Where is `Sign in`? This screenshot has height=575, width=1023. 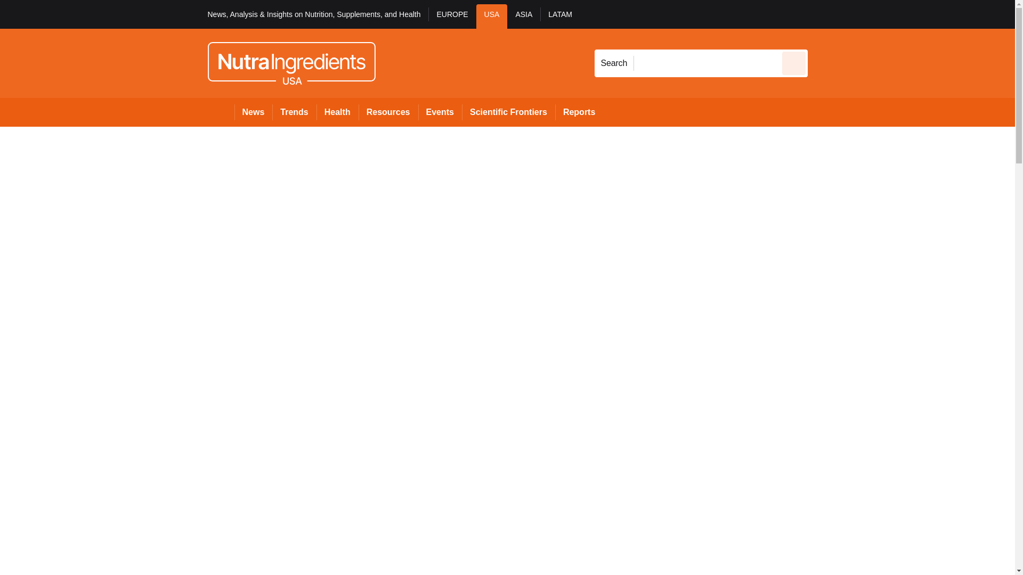
Sign in is located at coordinates (823, 14).